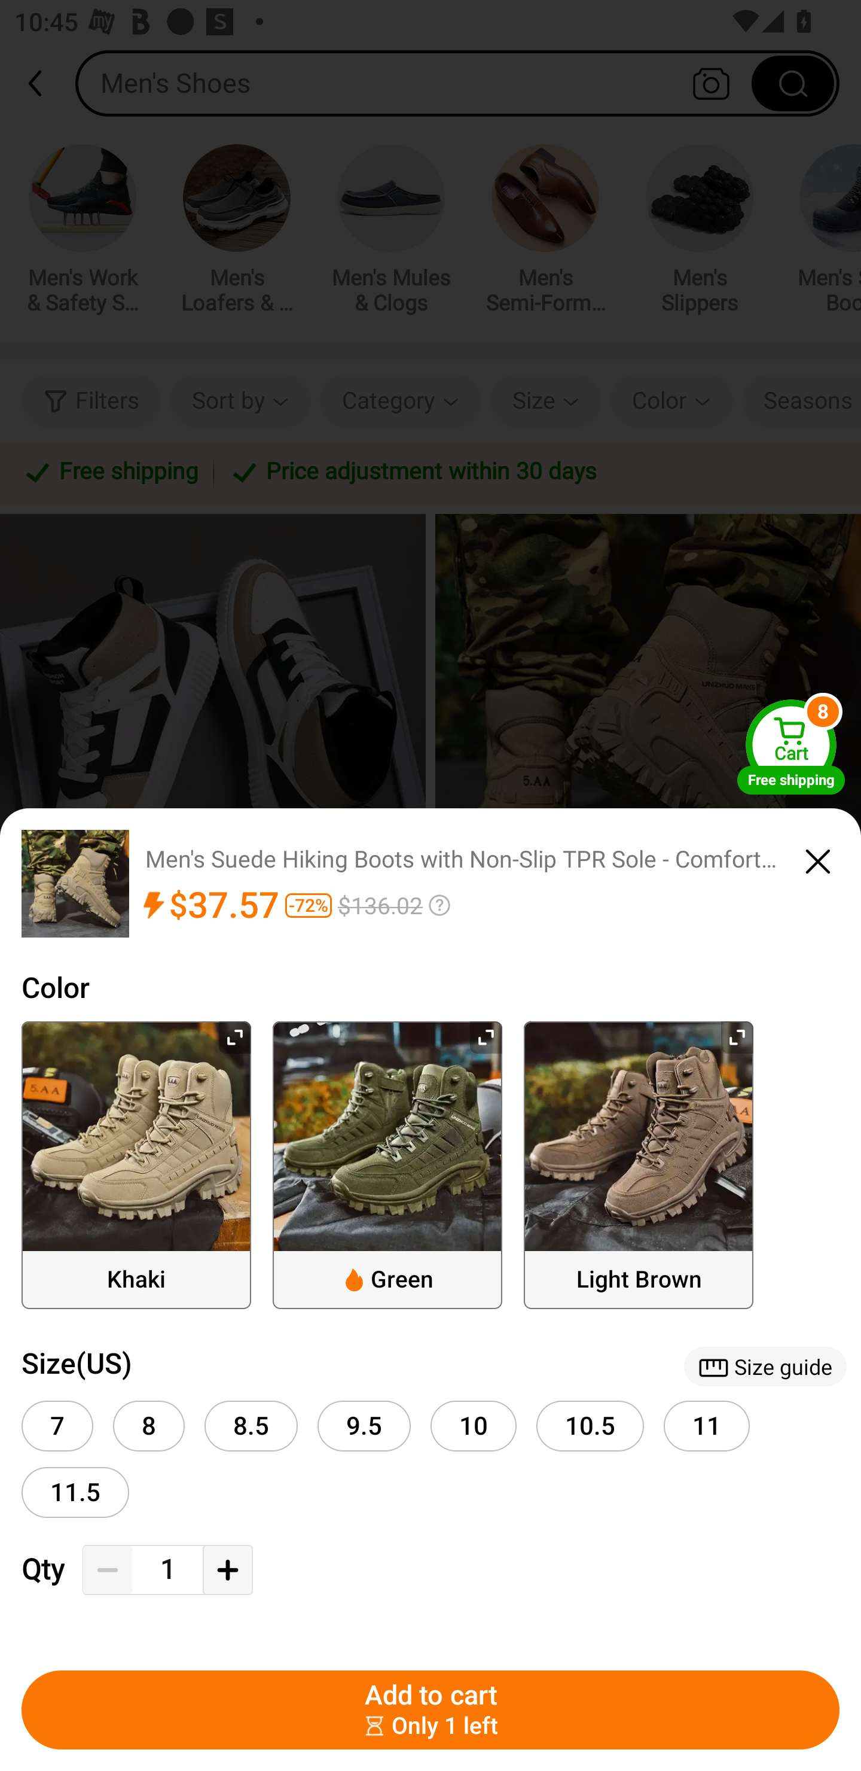 This screenshot has height=1771, width=861. What do you see at coordinates (364, 1426) in the screenshot?
I see ` 9.5` at bounding box center [364, 1426].